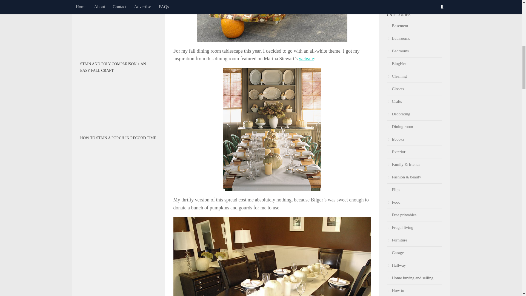 The width and height of the screenshot is (526, 296). I want to click on Bilgers2, so click(272, 21).